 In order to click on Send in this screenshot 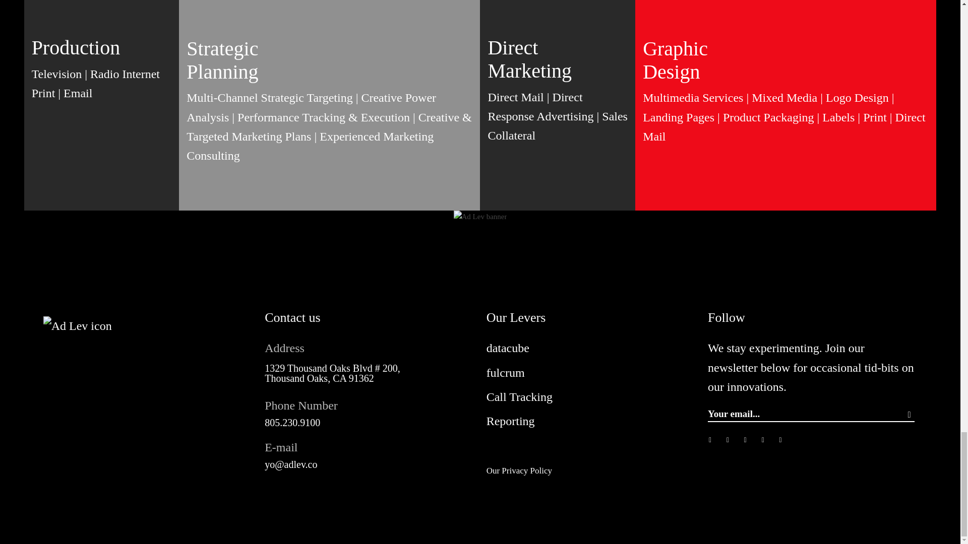, I will do `click(910, 415)`.